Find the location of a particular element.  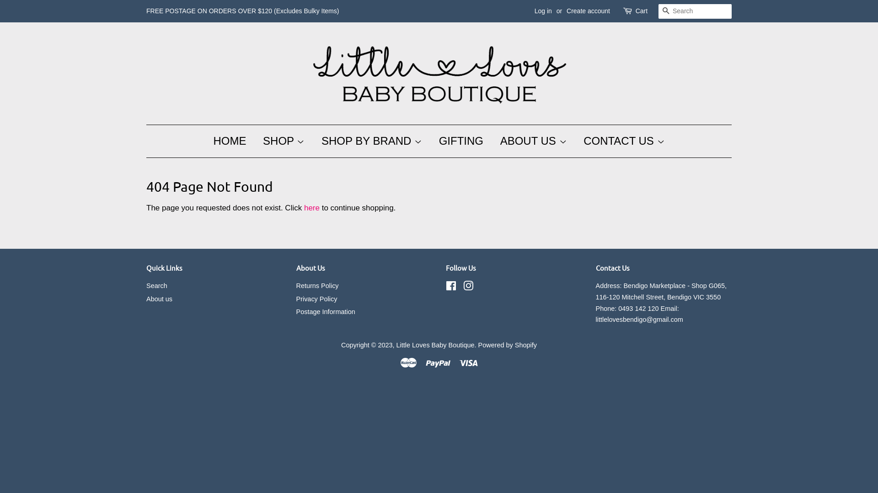

Returns Policy is located at coordinates (317, 286).